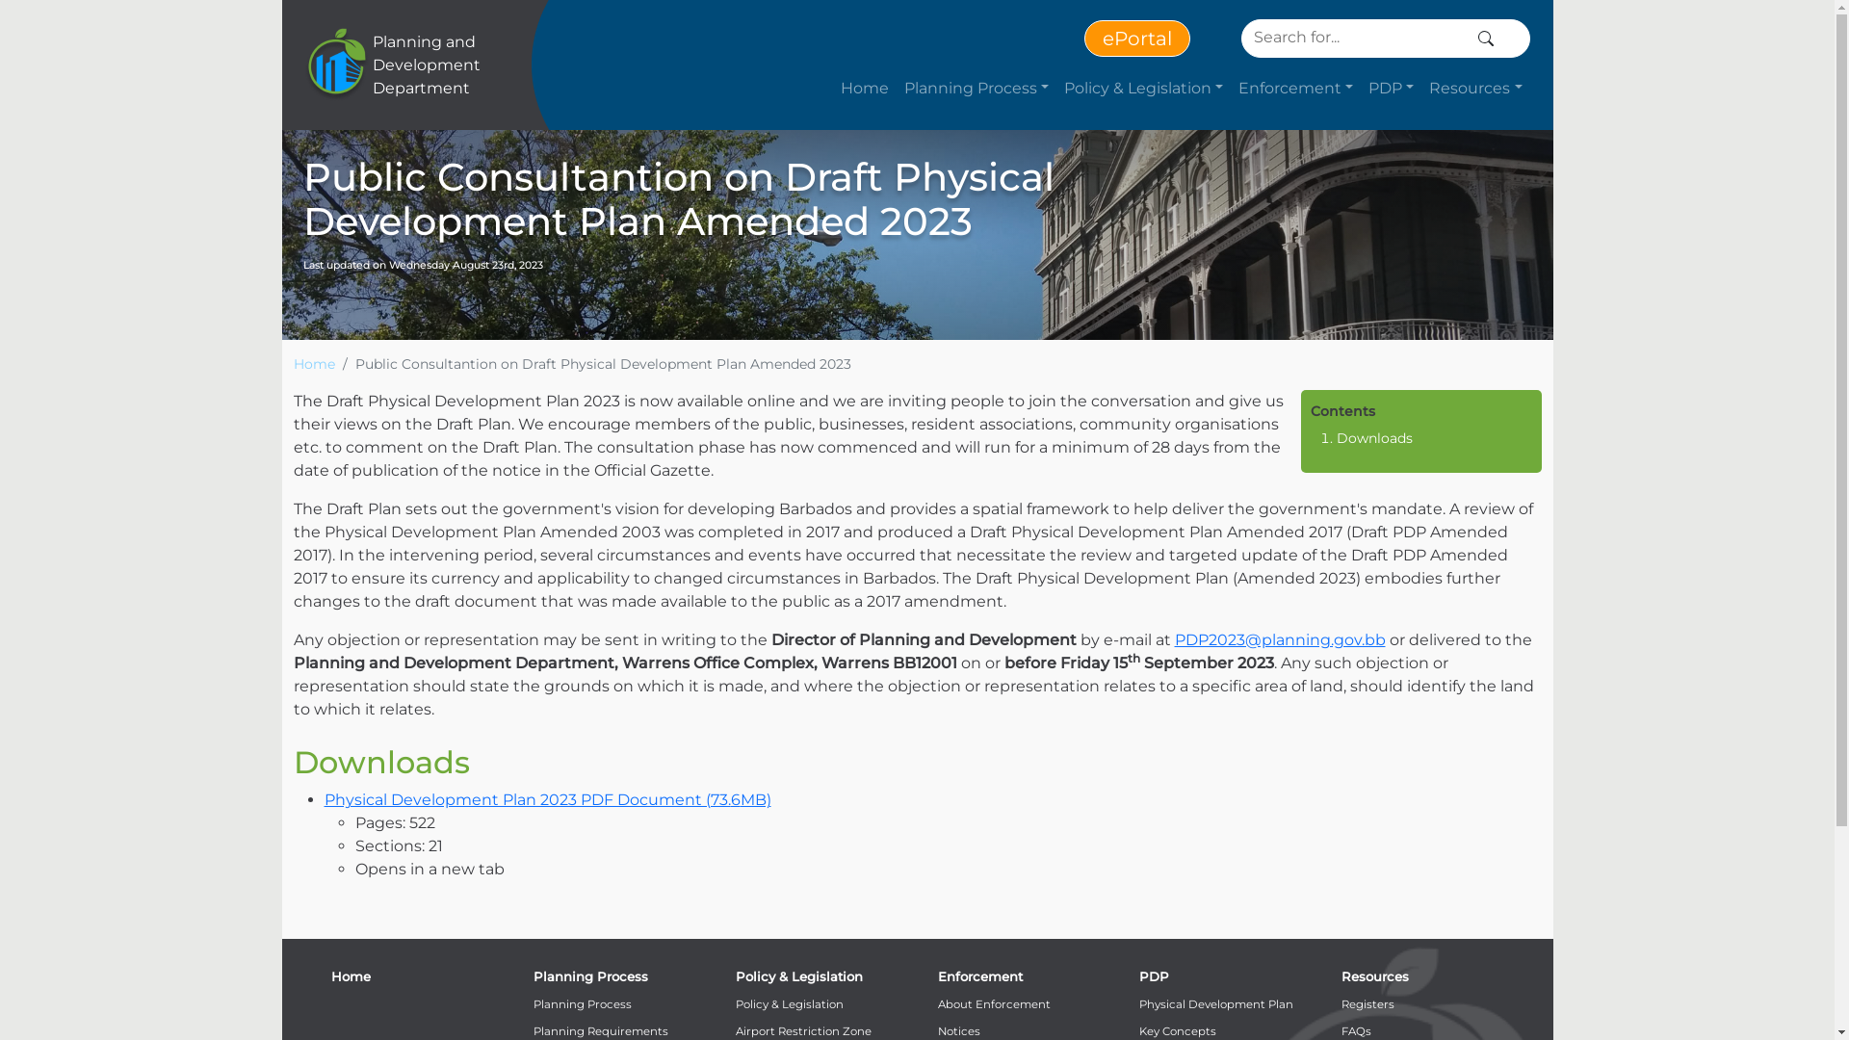 Image resolution: width=1849 pixels, height=1040 pixels. What do you see at coordinates (351, 976) in the screenshot?
I see `Home` at bounding box center [351, 976].